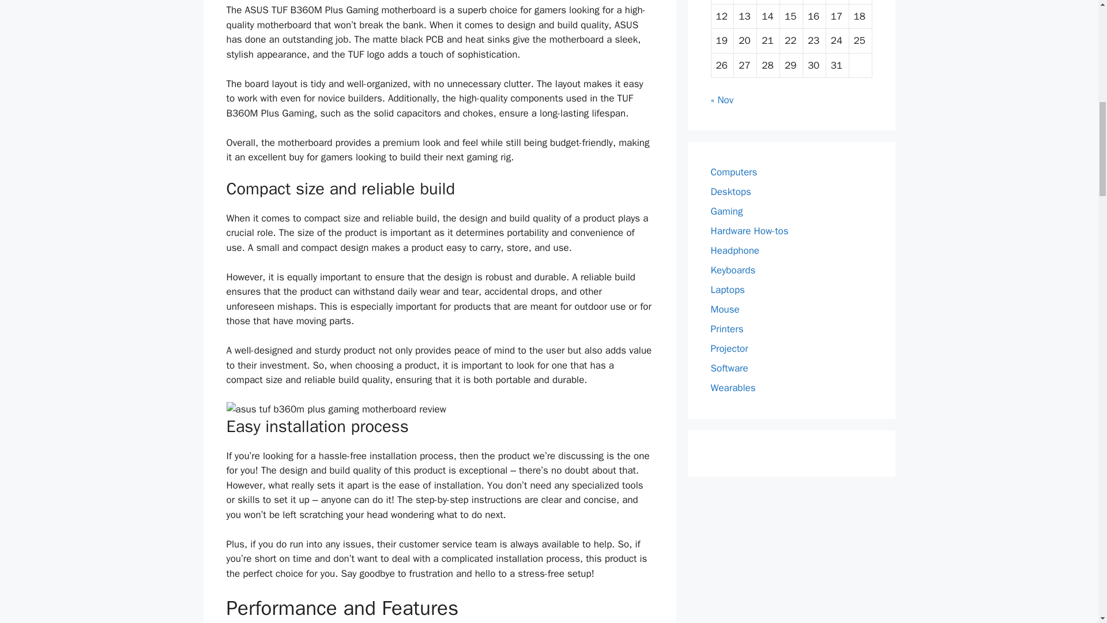  What do you see at coordinates (725, 309) in the screenshot?
I see `Mouse` at bounding box center [725, 309].